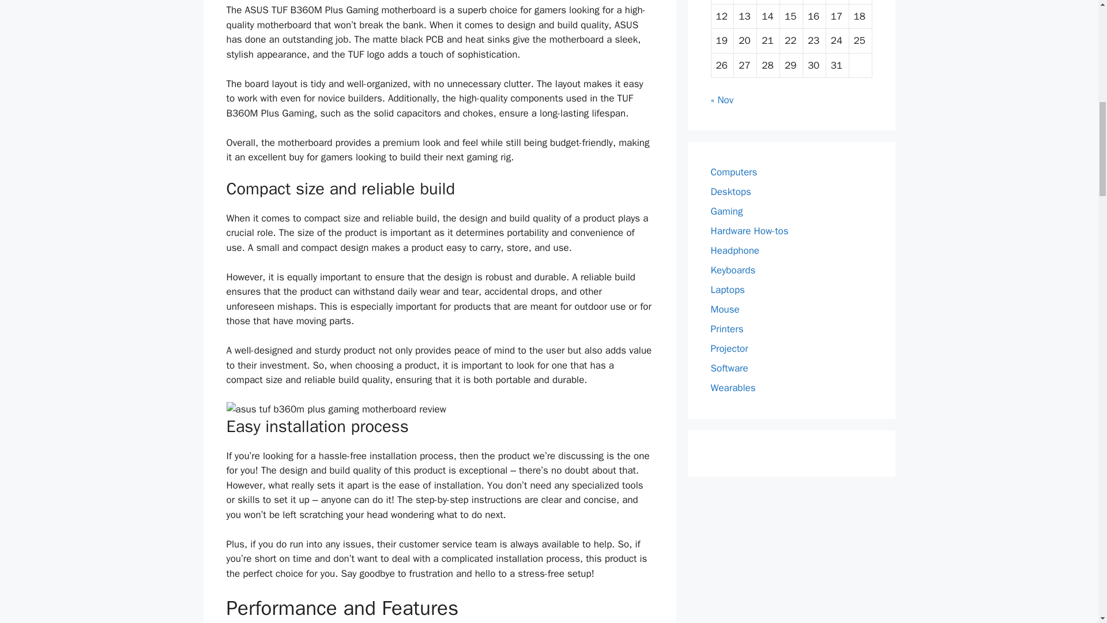  What do you see at coordinates (725, 309) in the screenshot?
I see `Mouse` at bounding box center [725, 309].